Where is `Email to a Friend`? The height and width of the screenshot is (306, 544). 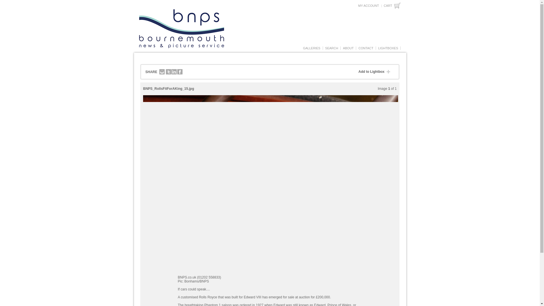
Email to a Friend is located at coordinates (162, 72).